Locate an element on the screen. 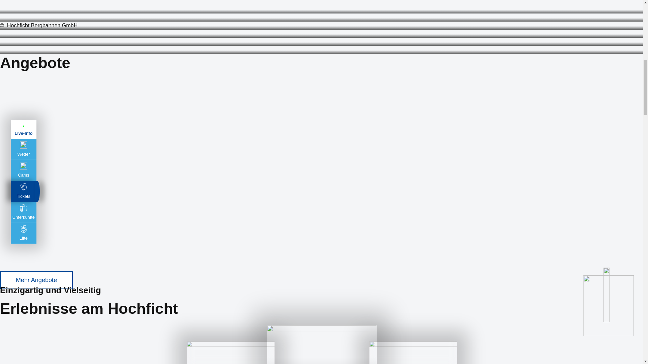 The height and width of the screenshot is (364, 648). Entdecken is located at coordinates (241, 353).